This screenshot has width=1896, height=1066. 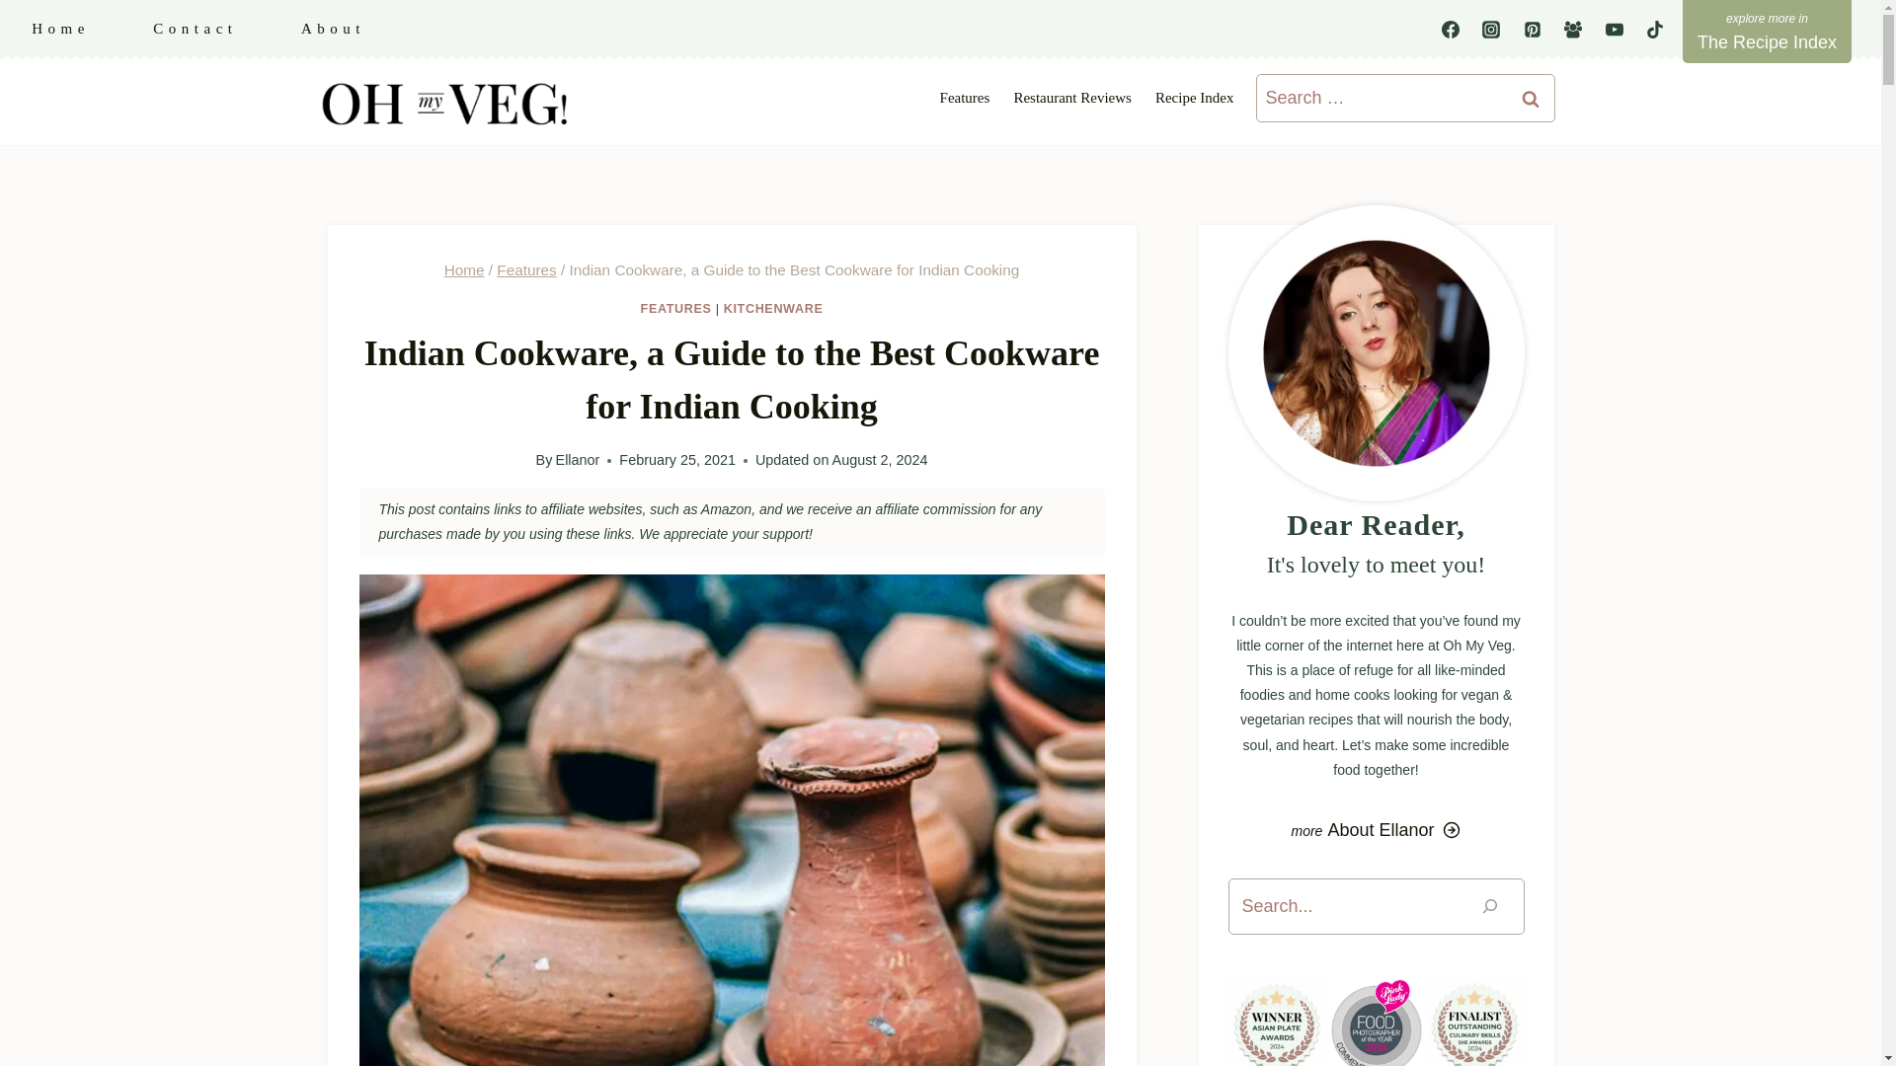 I want to click on Home, so click(x=464, y=268).